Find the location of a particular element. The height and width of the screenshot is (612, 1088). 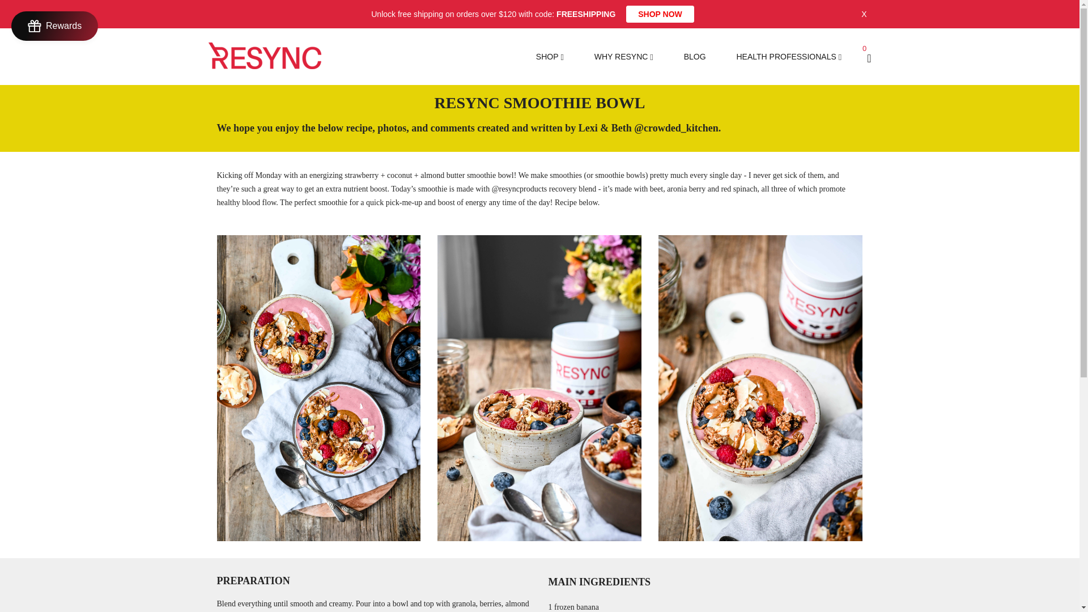

SHOP NOW is located at coordinates (660, 14).